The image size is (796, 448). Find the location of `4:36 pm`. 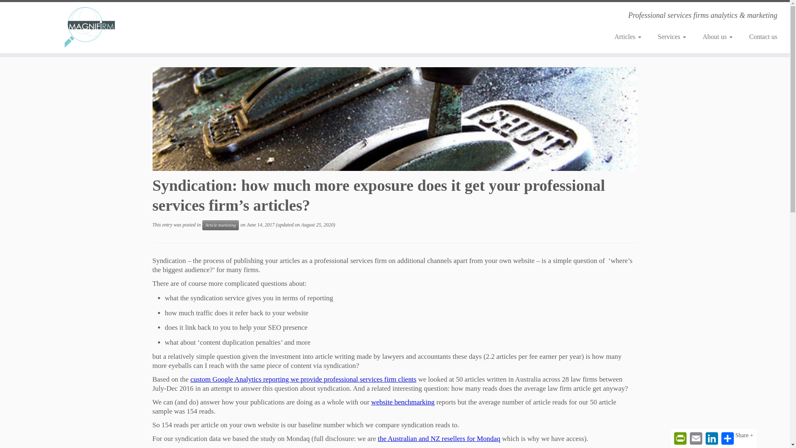

4:36 pm is located at coordinates (260, 224).